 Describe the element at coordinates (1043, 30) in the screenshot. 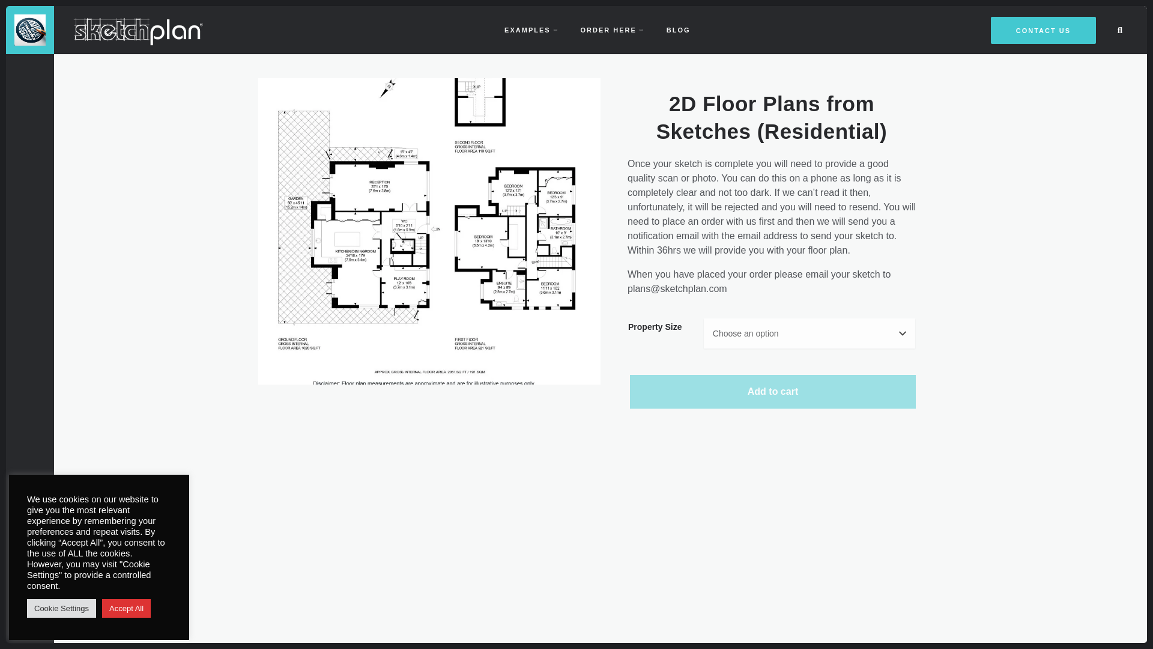

I see `CONTACT US` at that location.